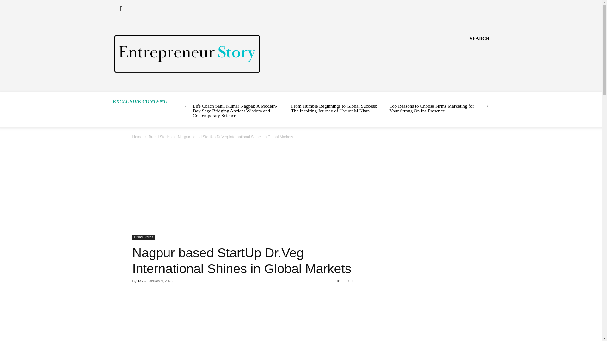 The width and height of the screenshot is (607, 341). What do you see at coordinates (137, 137) in the screenshot?
I see `Home` at bounding box center [137, 137].